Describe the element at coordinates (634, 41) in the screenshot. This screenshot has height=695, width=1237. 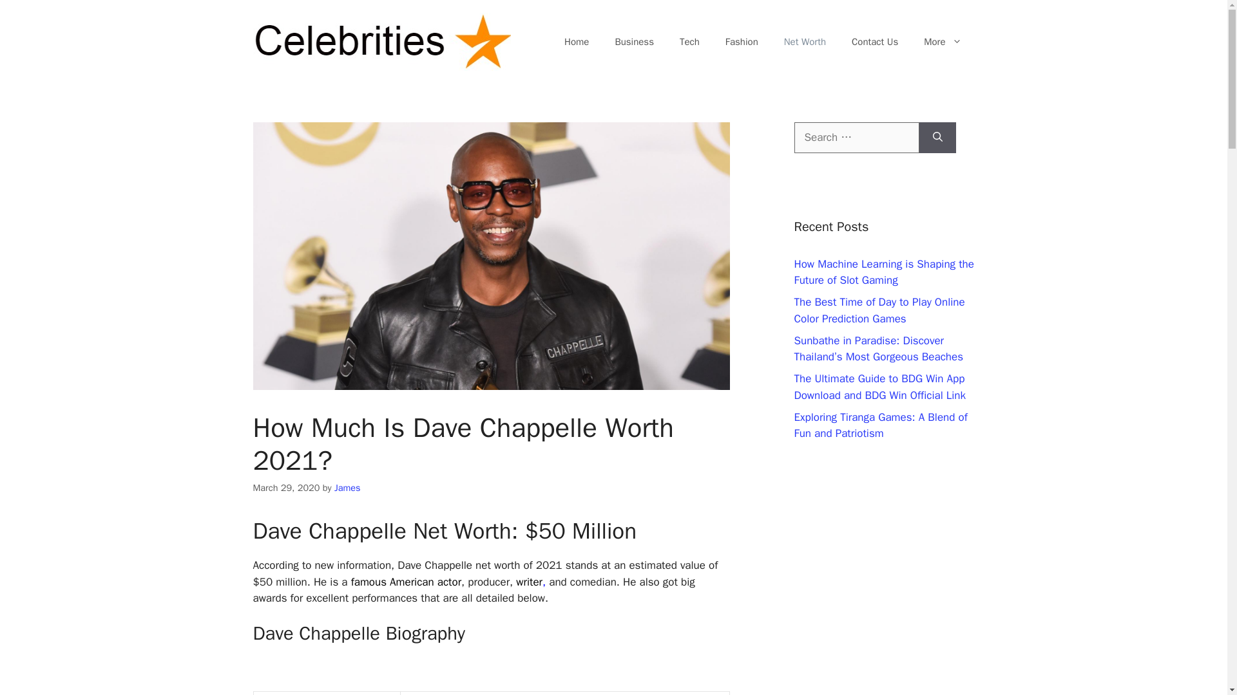
I see `Business` at that location.